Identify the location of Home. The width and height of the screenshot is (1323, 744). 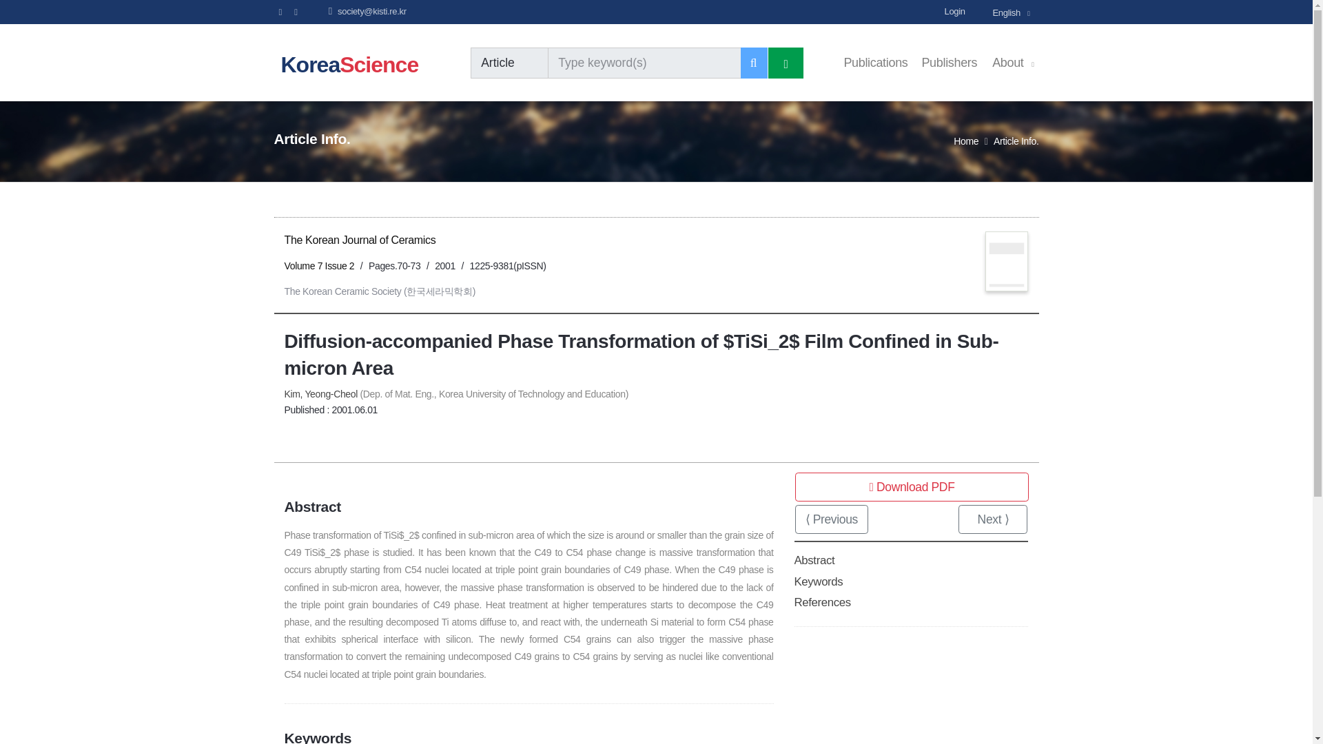
(966, 141).